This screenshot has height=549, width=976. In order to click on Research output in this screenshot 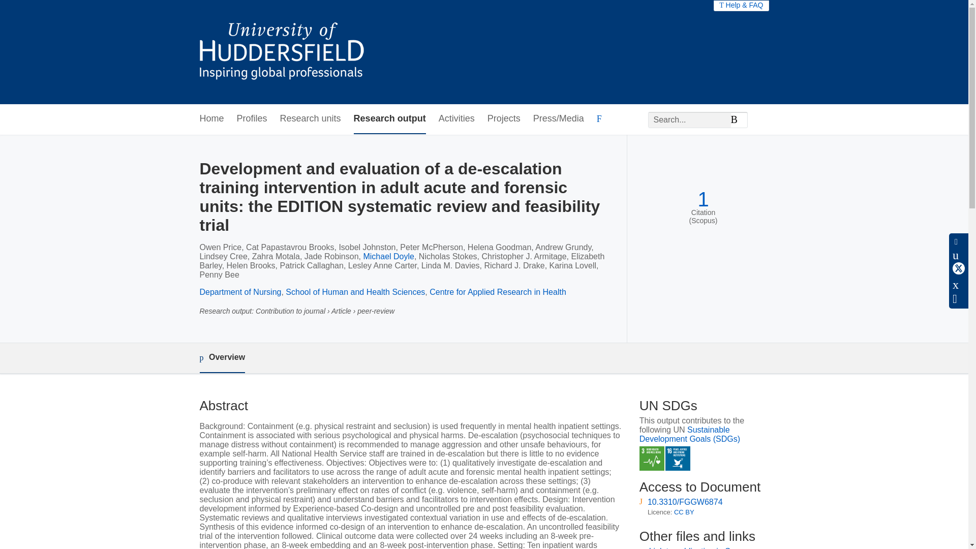, I will do `click(389, 119)`.